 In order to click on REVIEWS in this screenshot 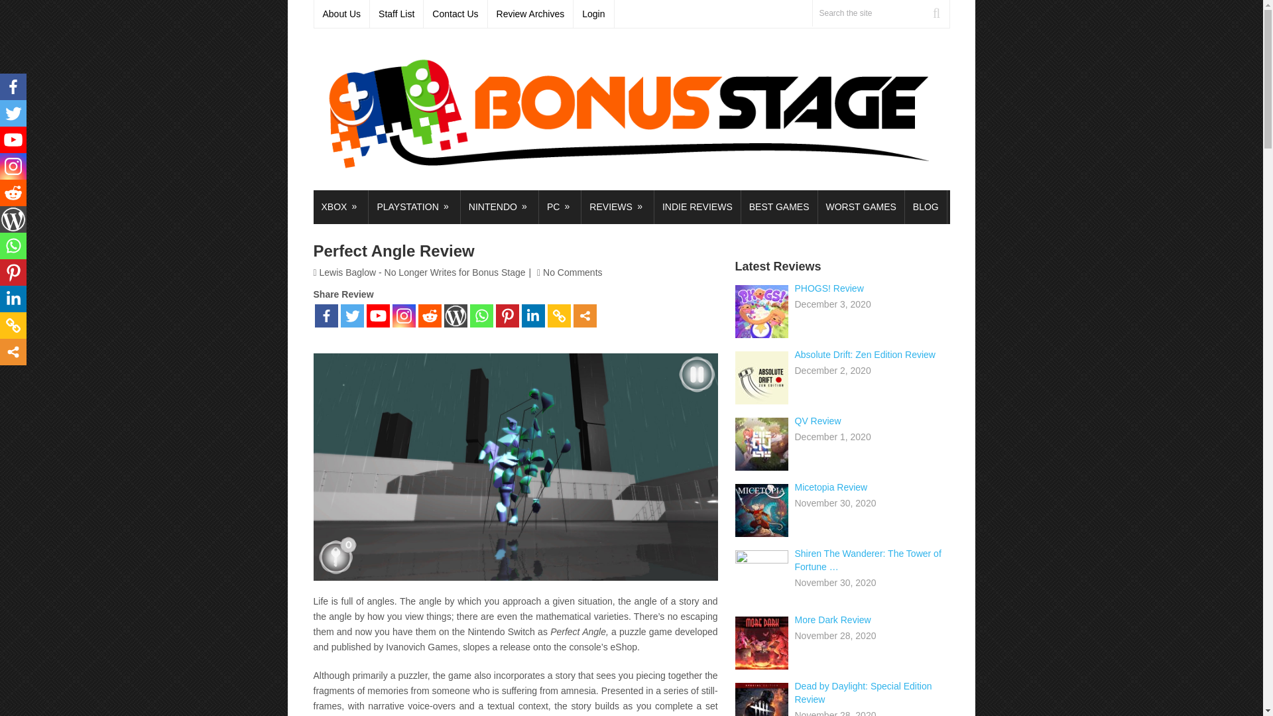, I will do `click(618, 207)`.